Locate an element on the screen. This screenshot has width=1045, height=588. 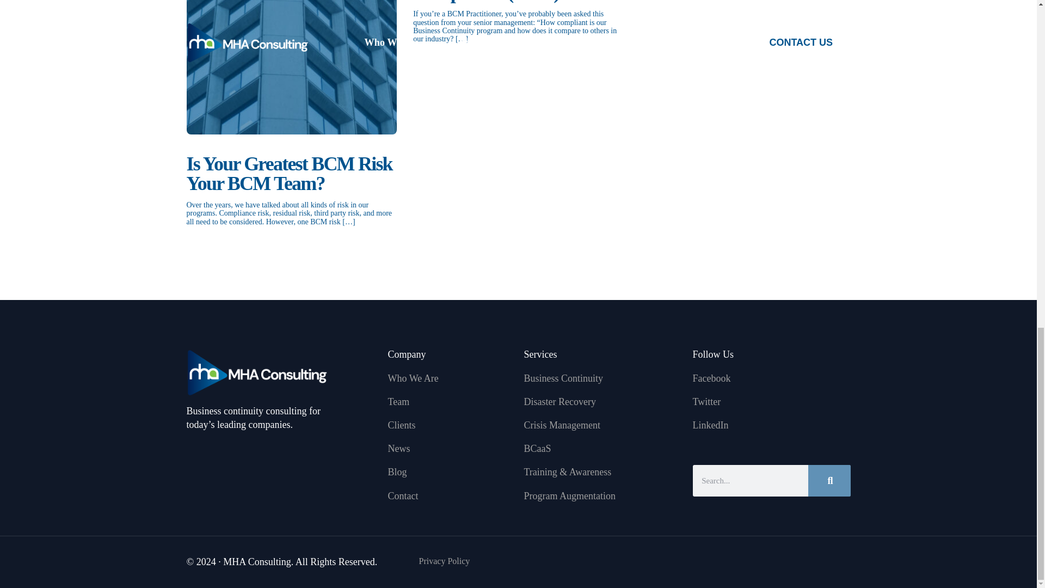
Business Continuity is located at coordinates (602, 378).